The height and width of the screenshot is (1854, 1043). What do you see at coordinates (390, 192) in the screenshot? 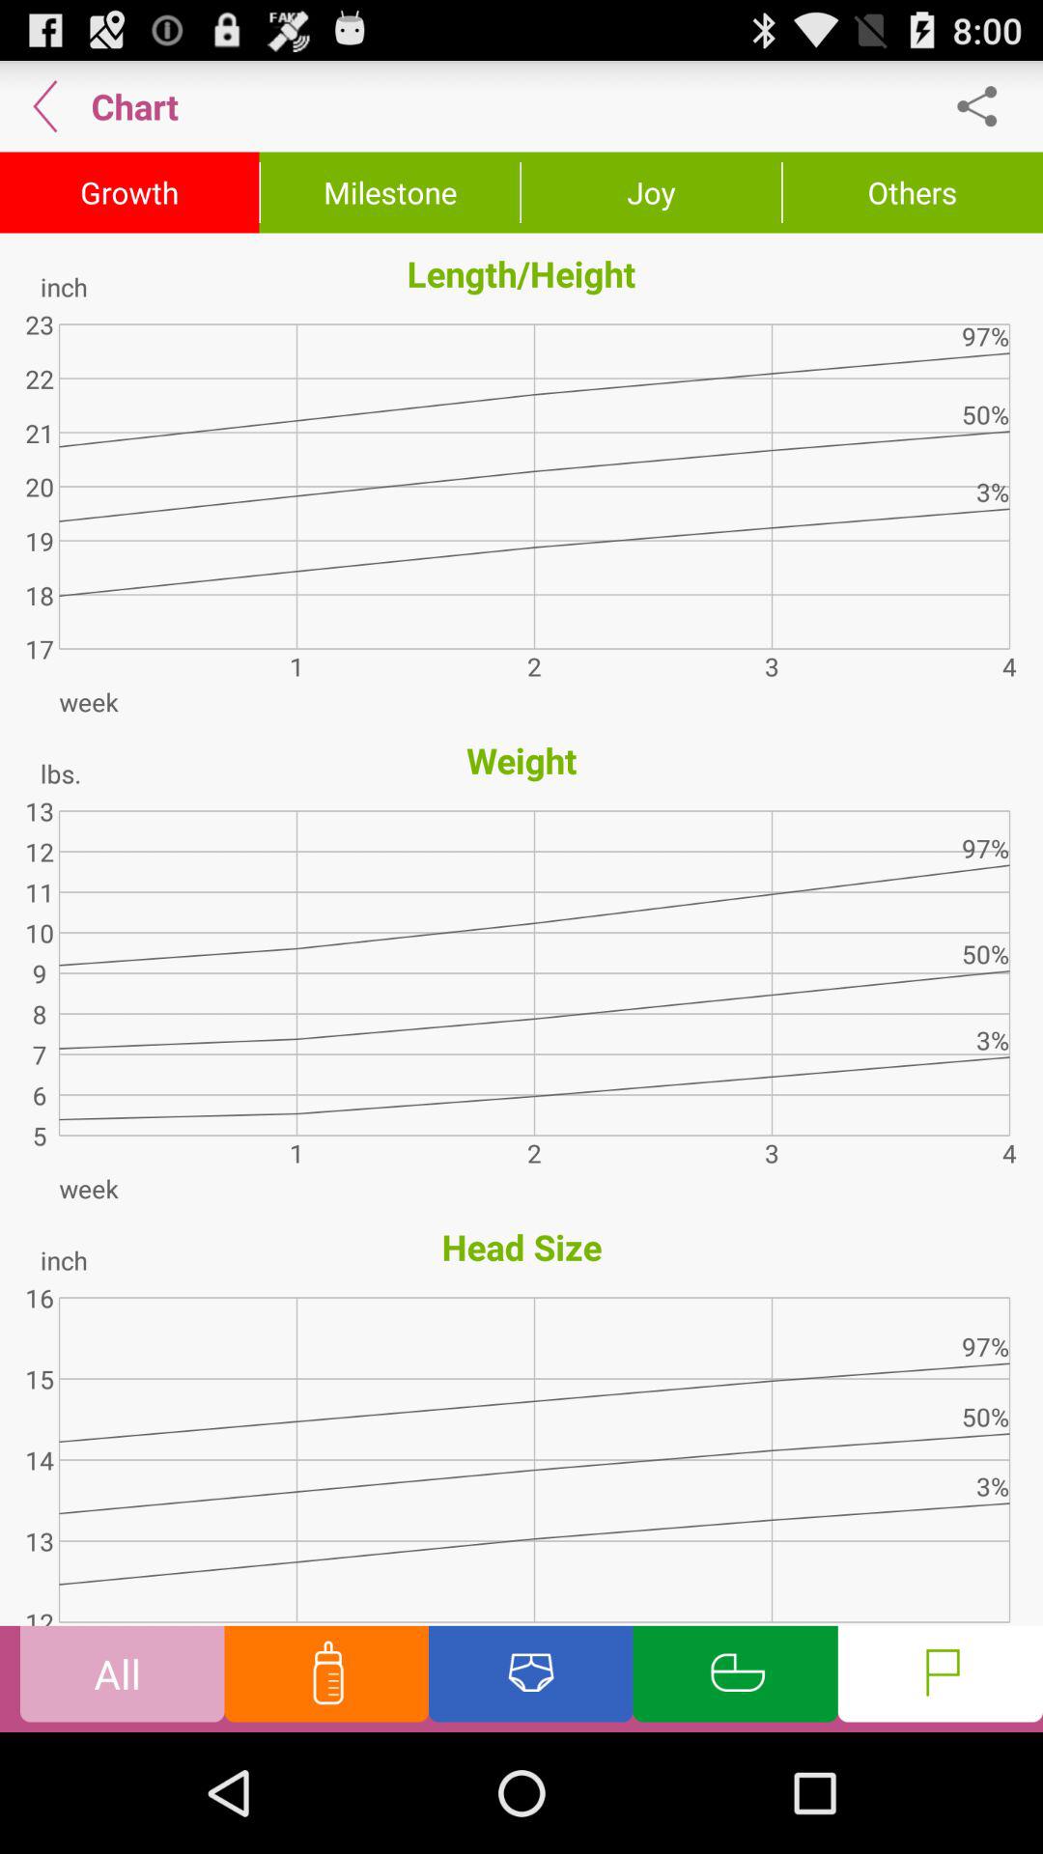
I see `scroll until the milestone item` at bounding box center [390, 192].